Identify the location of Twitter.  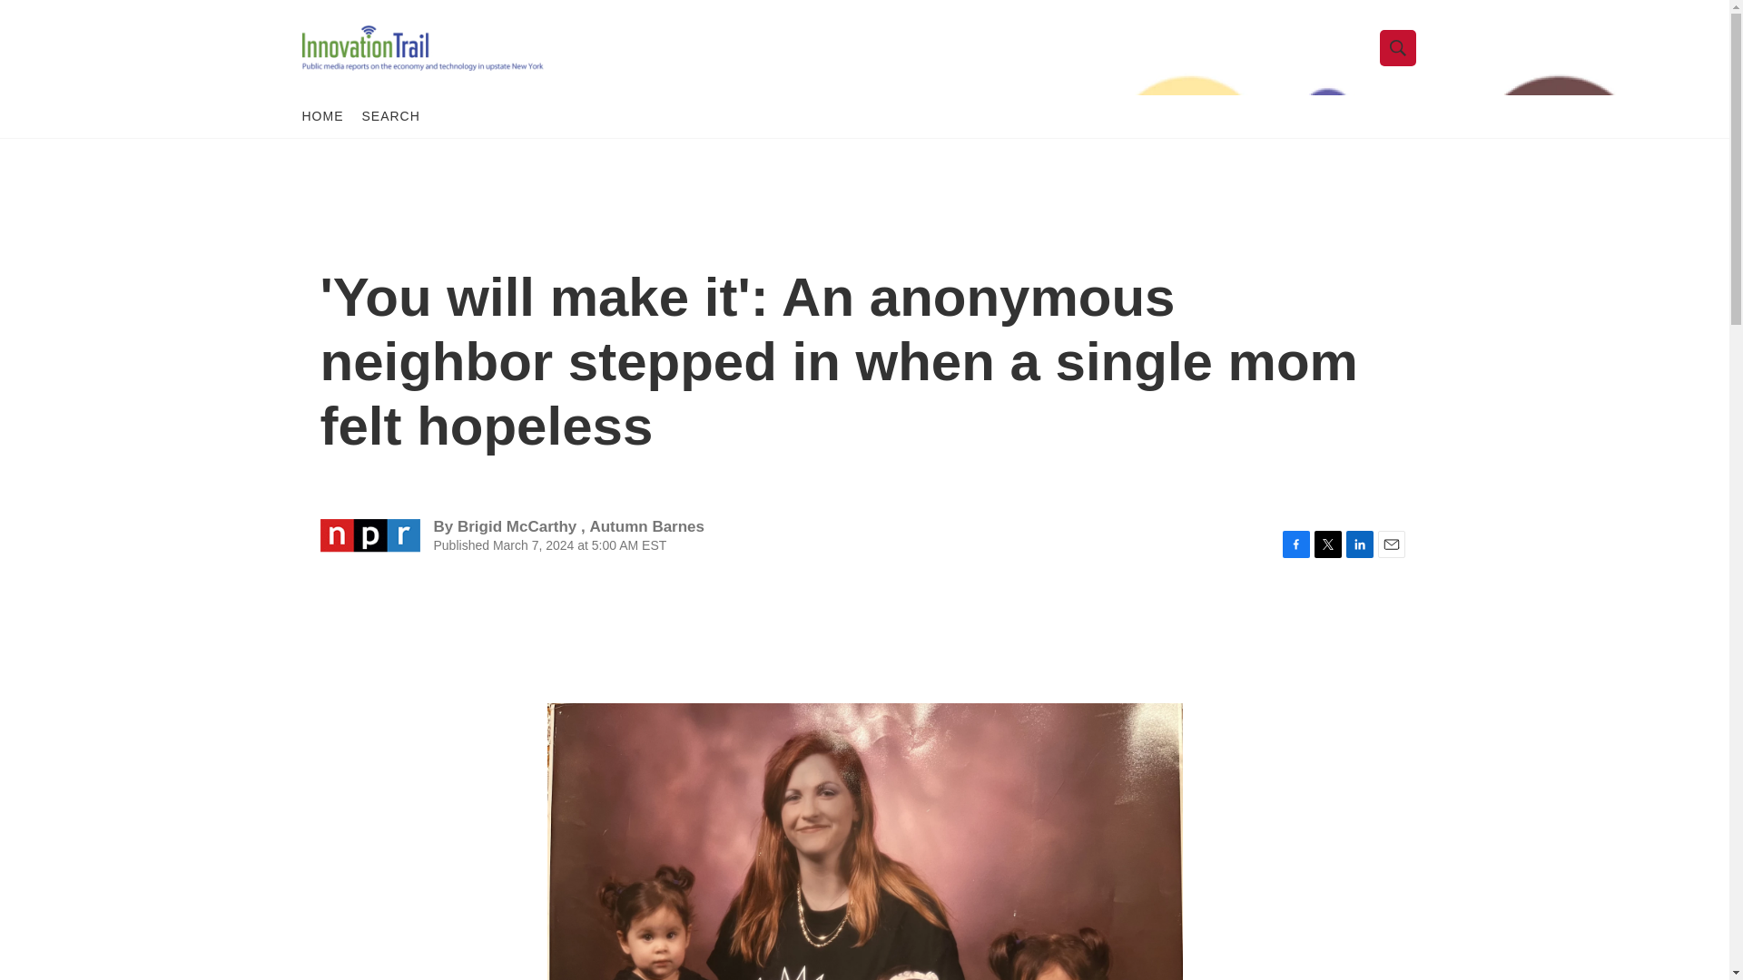
(1327, 544).